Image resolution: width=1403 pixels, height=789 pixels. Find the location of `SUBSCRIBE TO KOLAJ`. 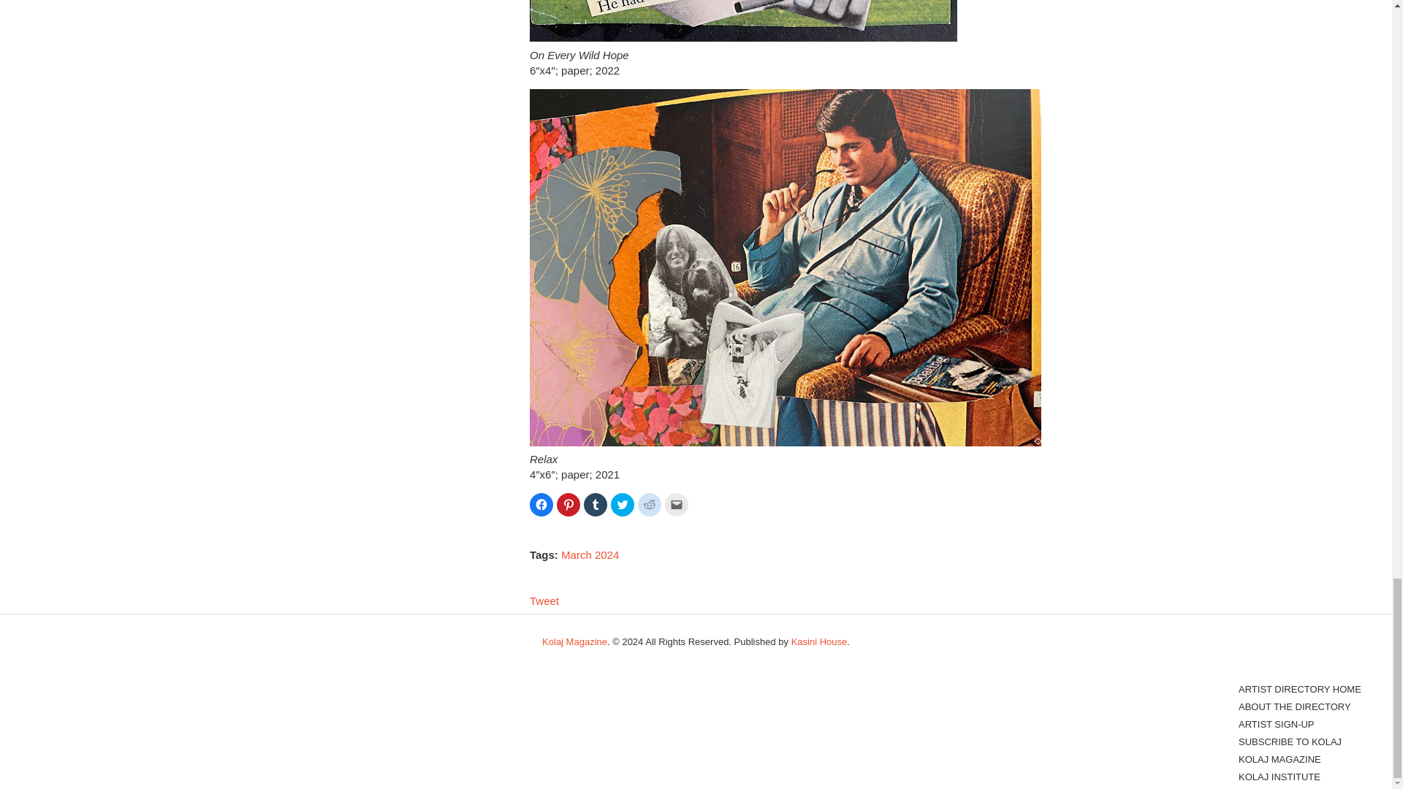

SUBSCRIBE TO KOLAJ is located at coordinates (1290, 741).